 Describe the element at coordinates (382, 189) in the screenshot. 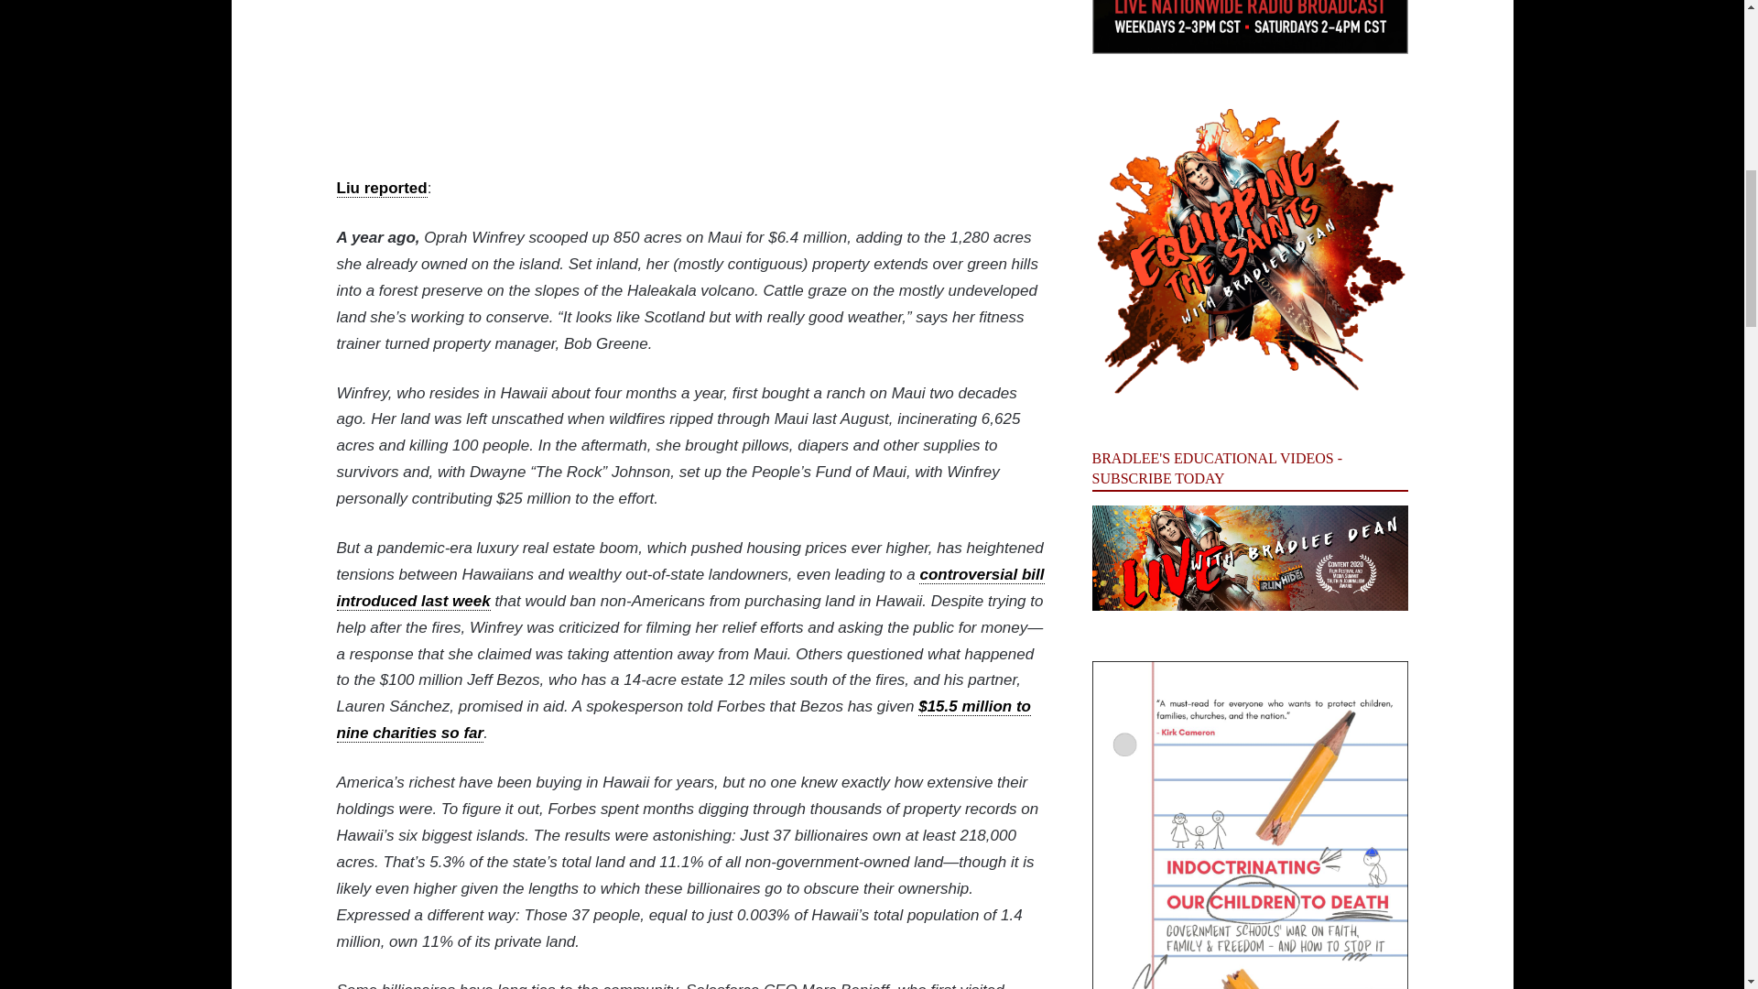

I see `Liu reported` at that location.